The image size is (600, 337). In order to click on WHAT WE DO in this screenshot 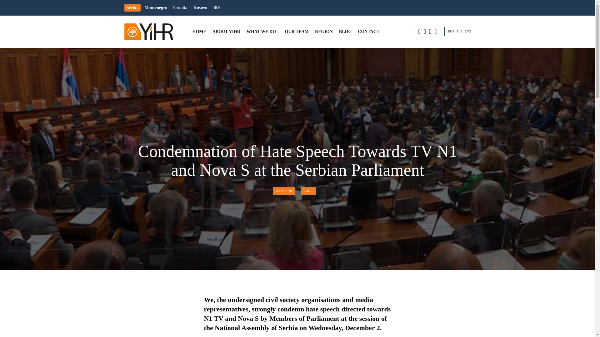, I will do `click(261, 32)`.